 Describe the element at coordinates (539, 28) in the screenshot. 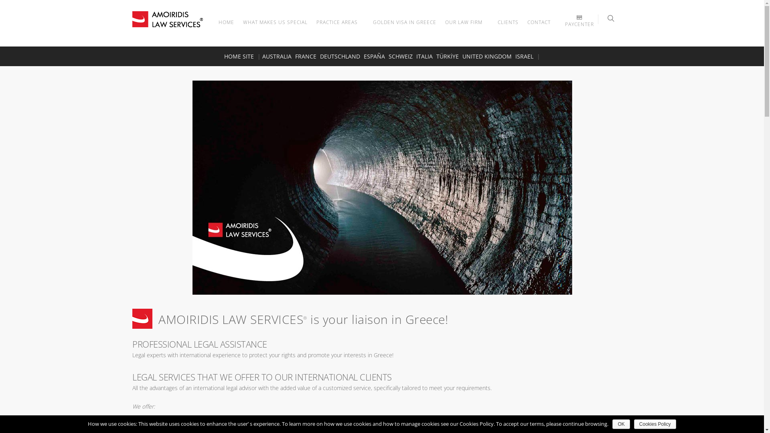

I see `CONTACT` at that location.